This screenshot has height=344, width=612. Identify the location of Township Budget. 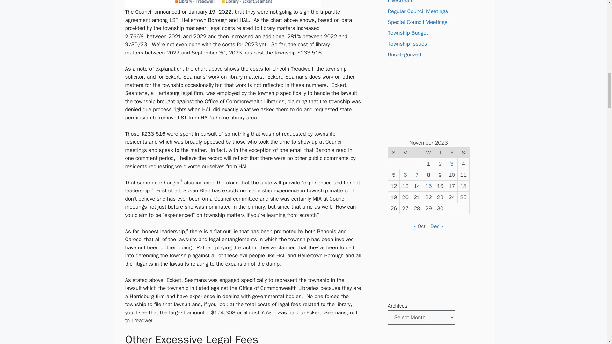
(407, 33).